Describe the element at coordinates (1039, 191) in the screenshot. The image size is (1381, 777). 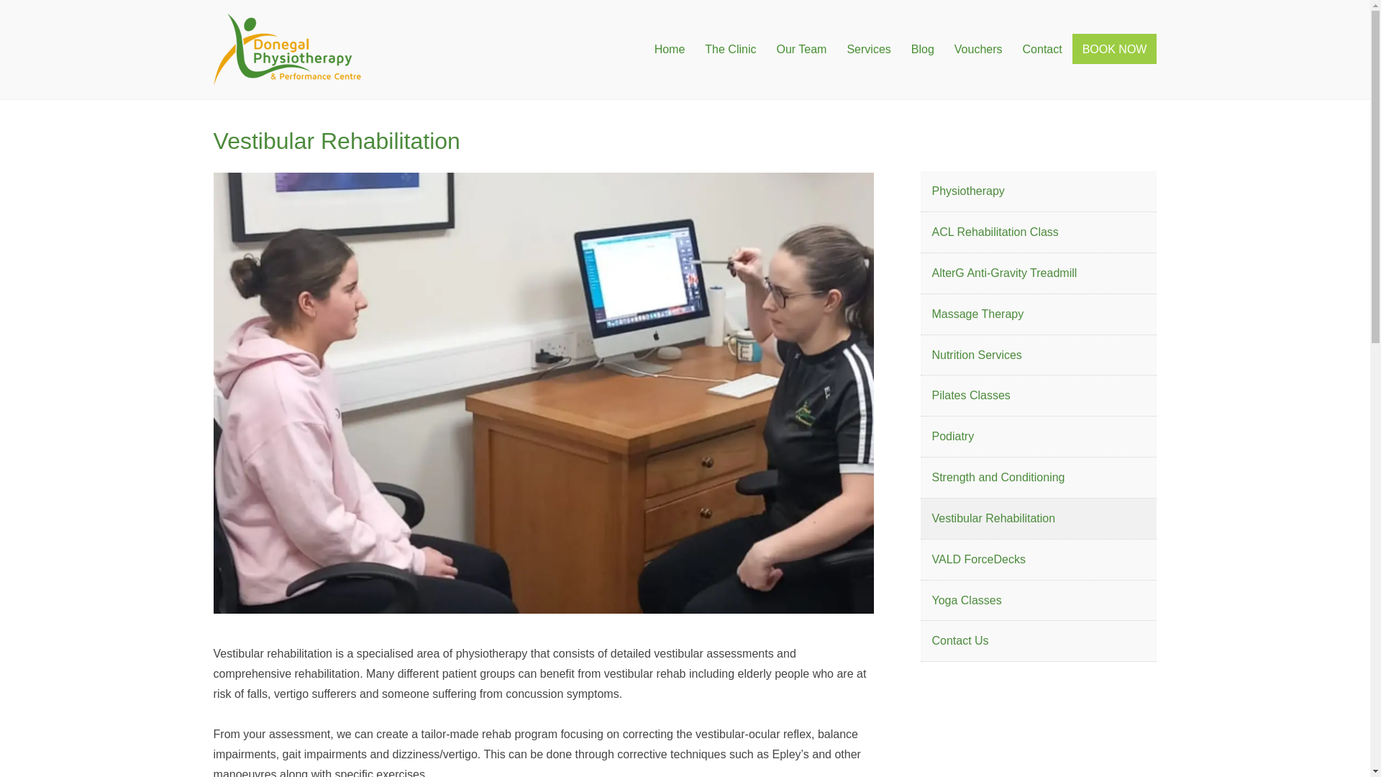
I see `Physiotherapy` at that location.